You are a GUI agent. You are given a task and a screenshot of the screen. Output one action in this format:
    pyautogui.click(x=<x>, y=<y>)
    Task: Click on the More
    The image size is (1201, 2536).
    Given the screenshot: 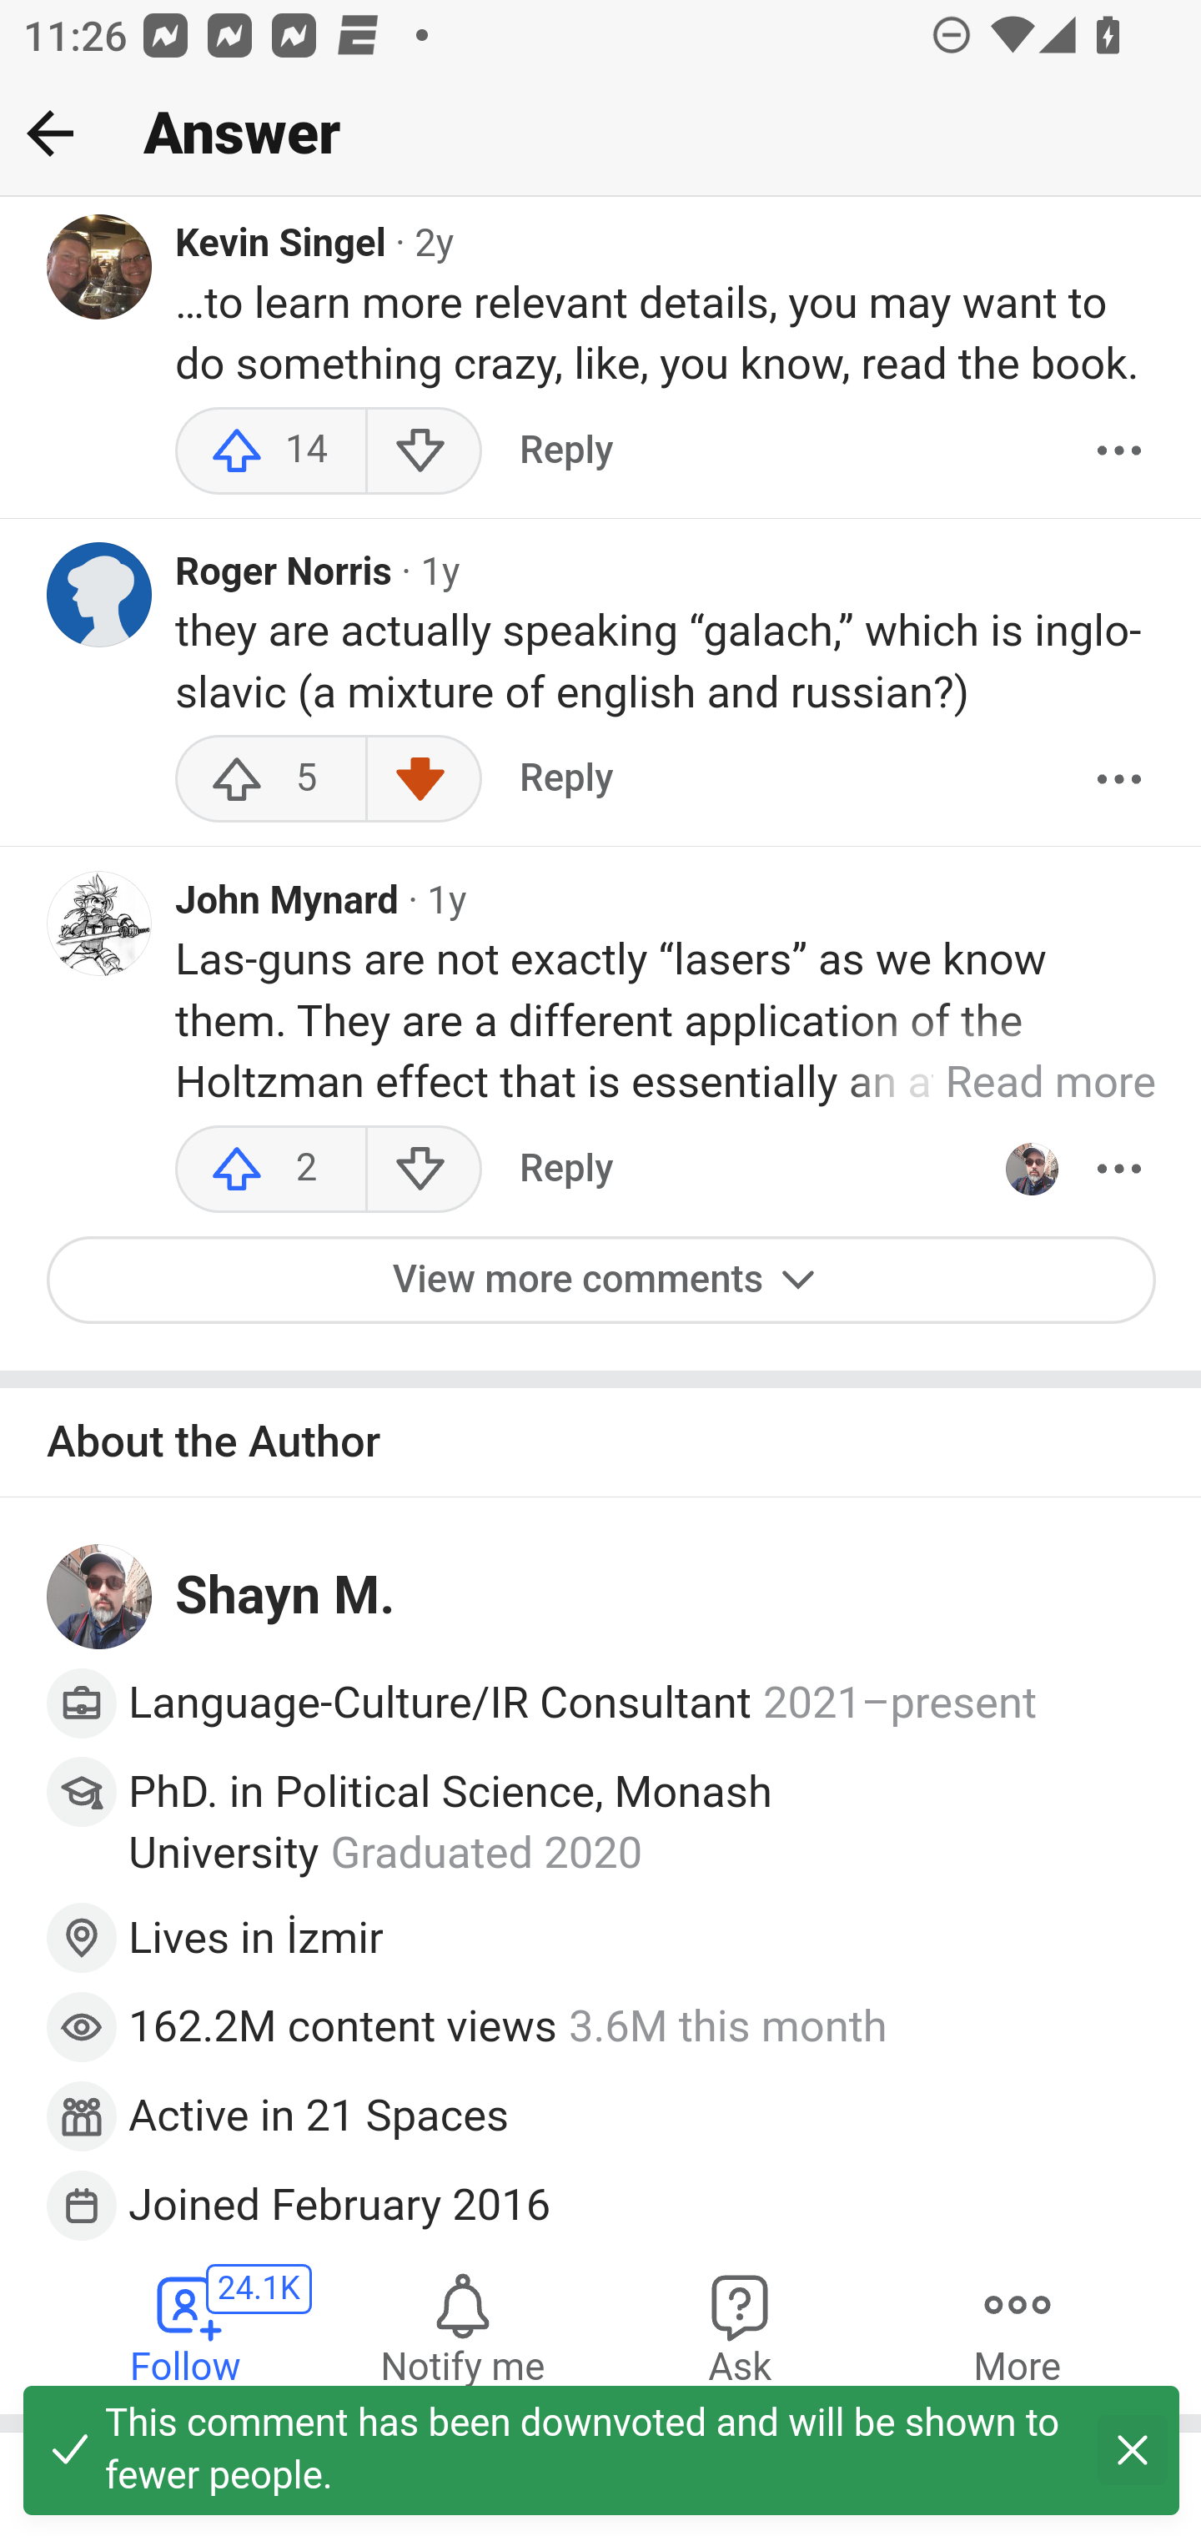 What is the action you would take?
    pyautogui.click(x=1017, y=2329)
    